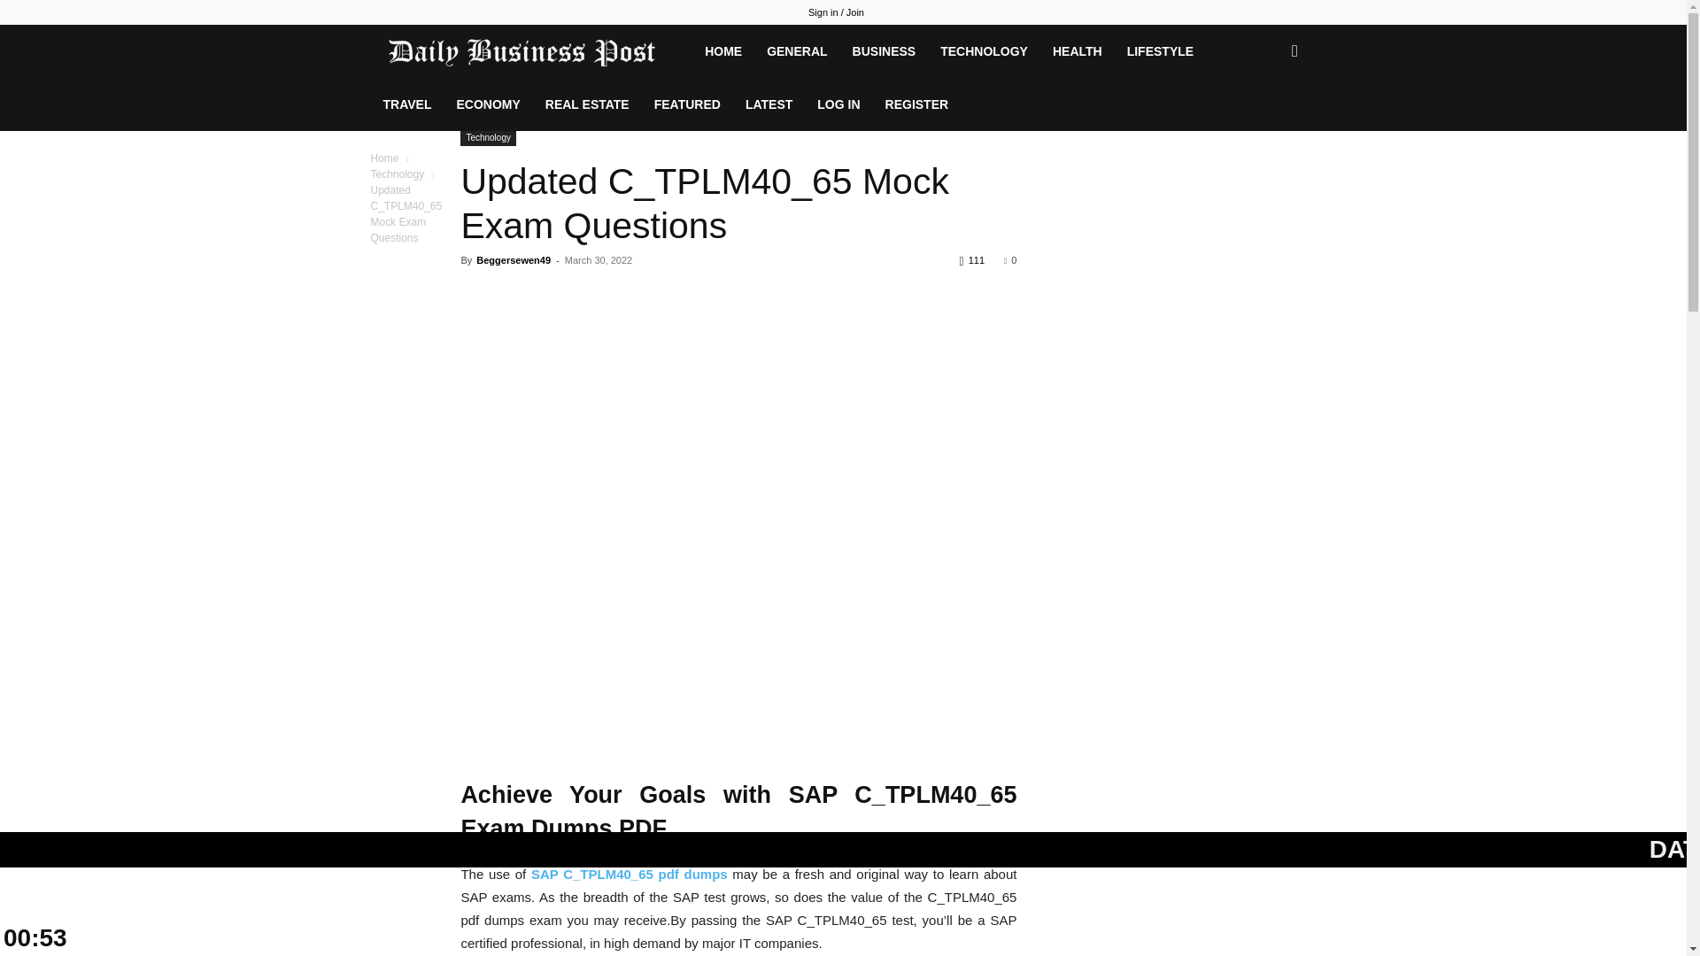 The image size is (1700, 956). Describe the element at coordinates (1266, 127) in the screenshot. I see `Search` at that location.